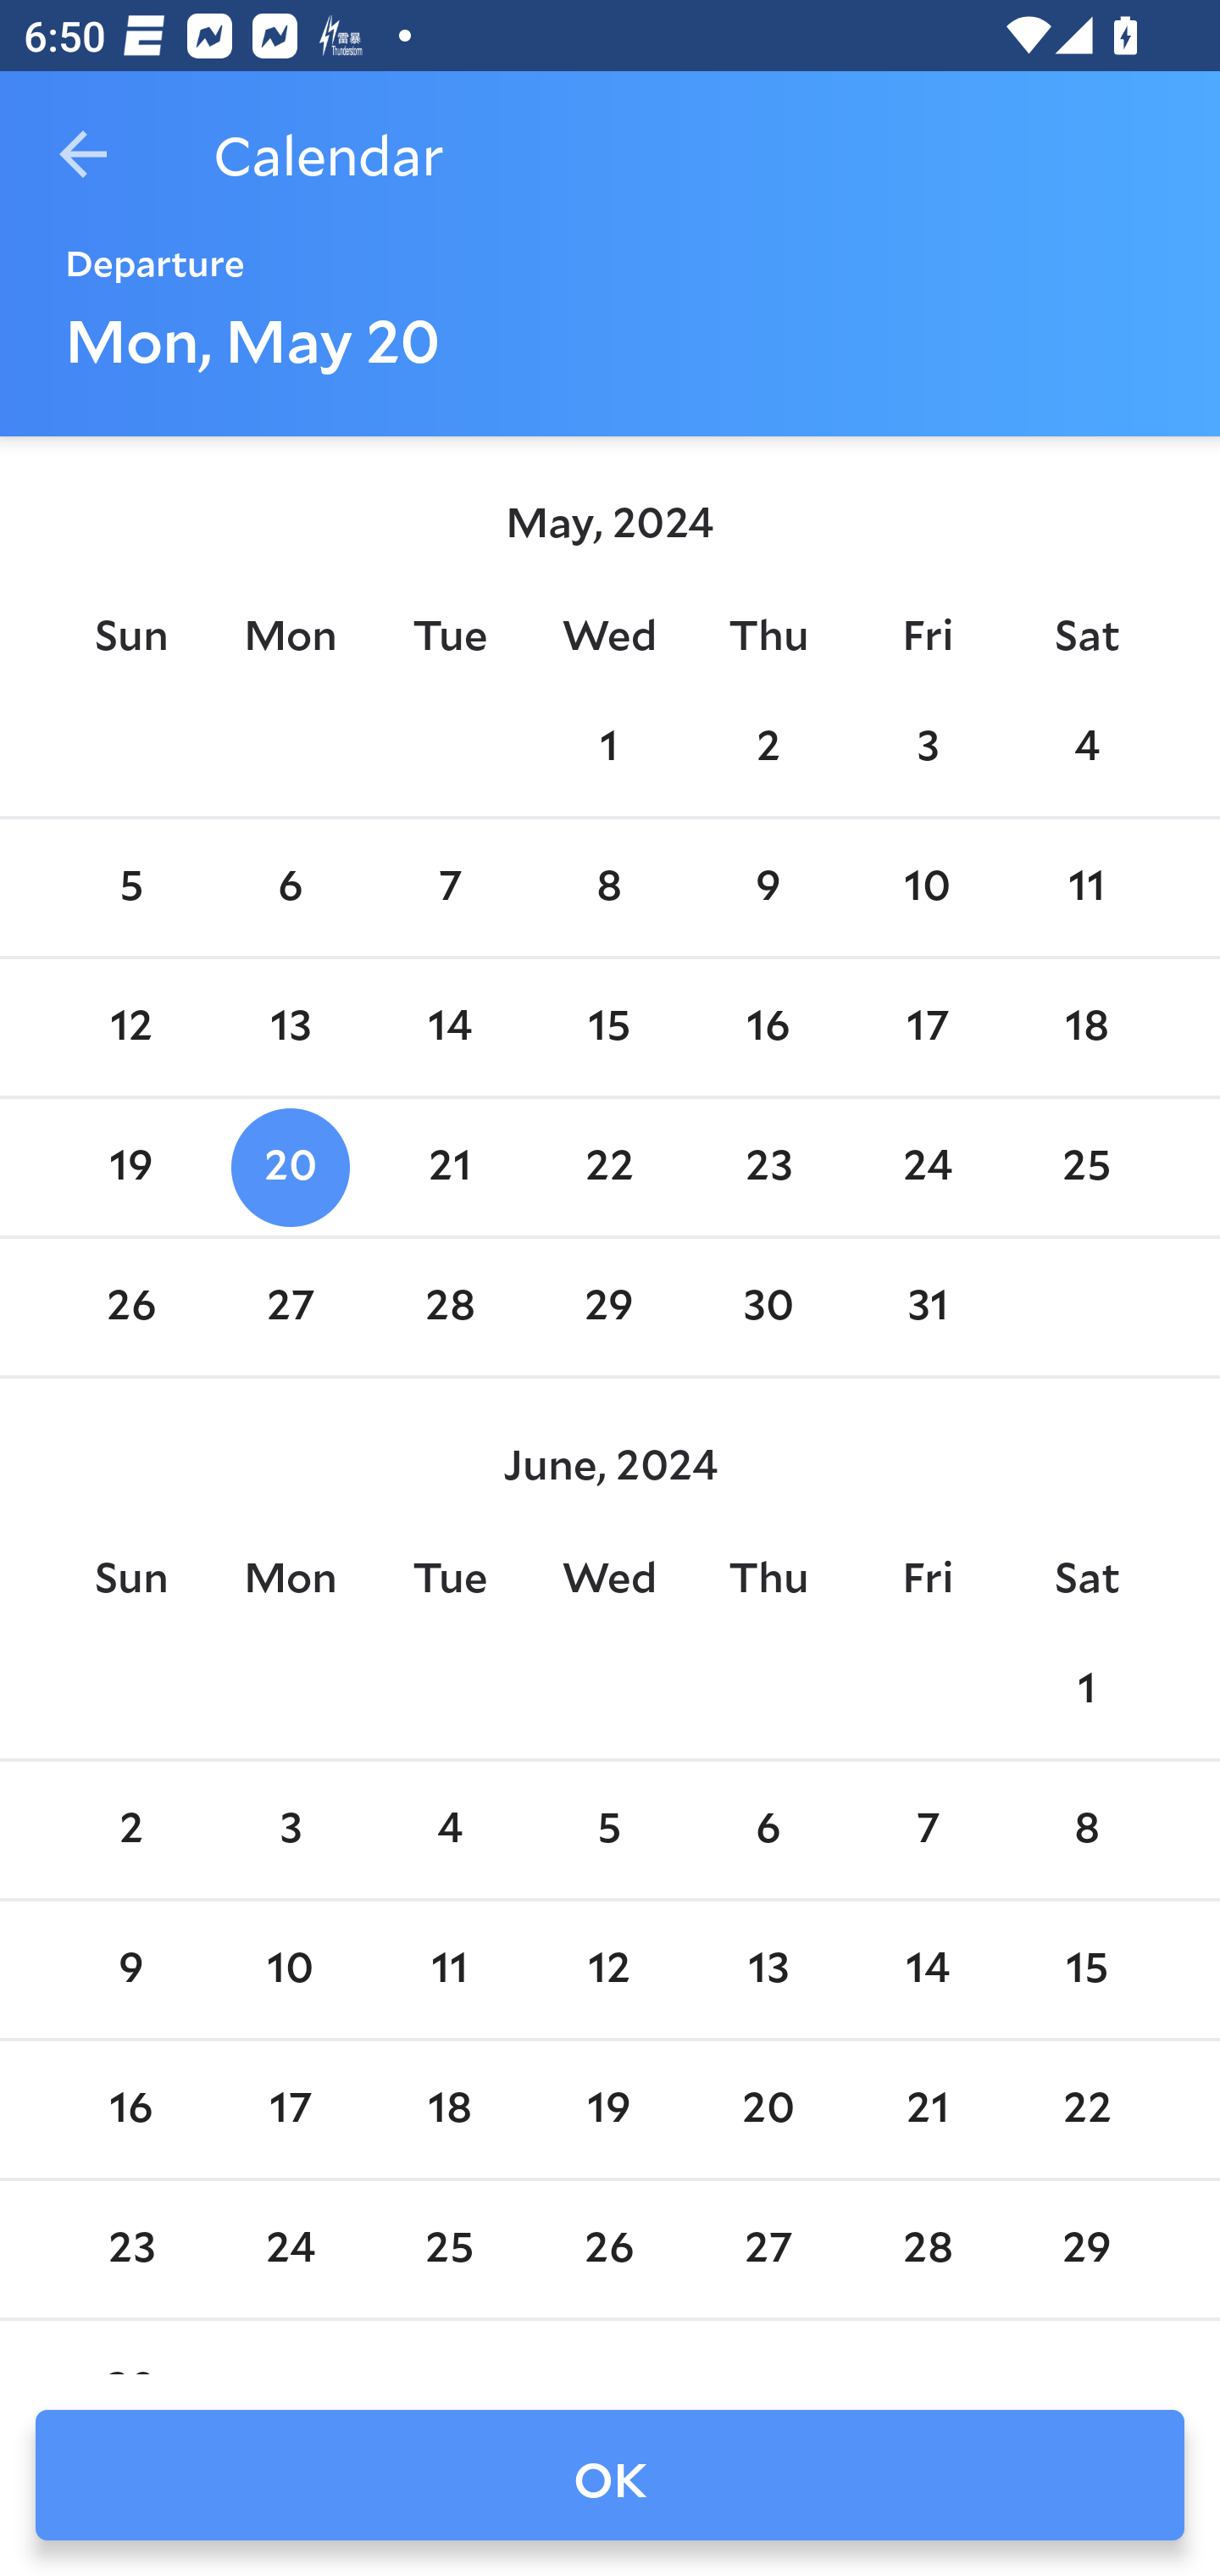 This screenshot has width=1220, height=2576. Describe the element at coordinates (609, 747) in the screenshot. I see `1` at that location.